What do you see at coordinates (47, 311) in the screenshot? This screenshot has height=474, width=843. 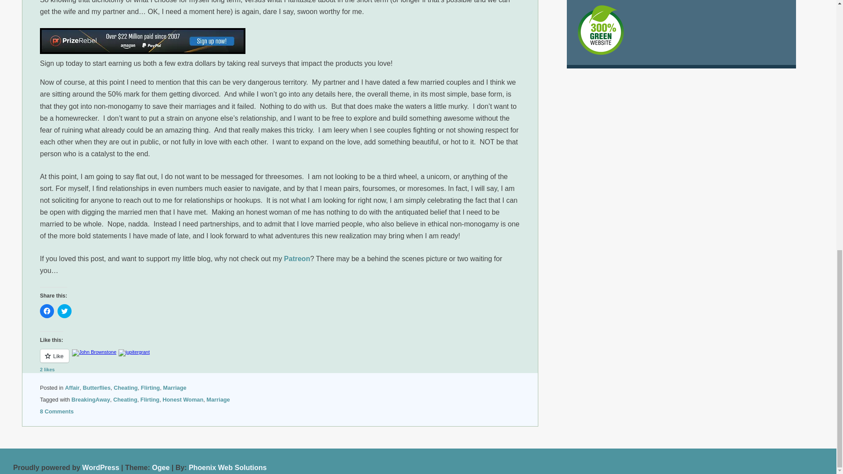 I see `Click to share on Facebook` at bounding box center [47, 311].